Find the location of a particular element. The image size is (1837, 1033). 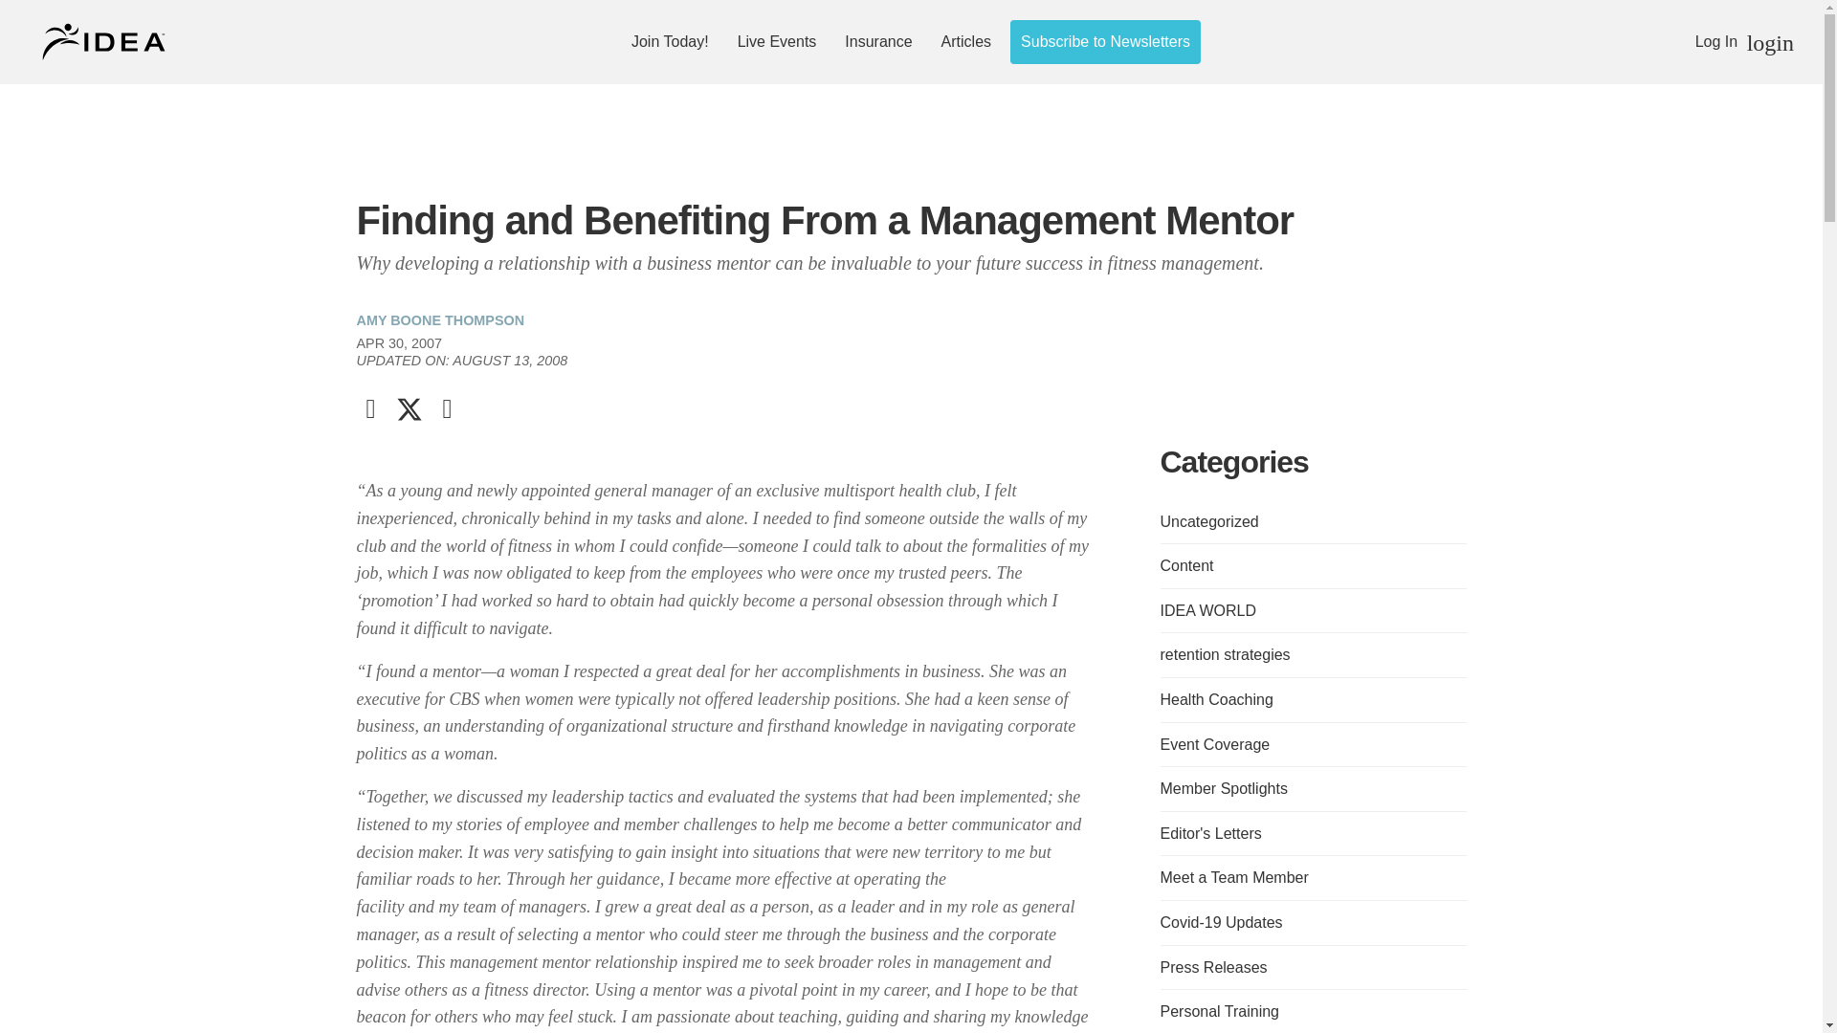

Posts by Amy Boone Thompson is located at coordinates (440, 320).